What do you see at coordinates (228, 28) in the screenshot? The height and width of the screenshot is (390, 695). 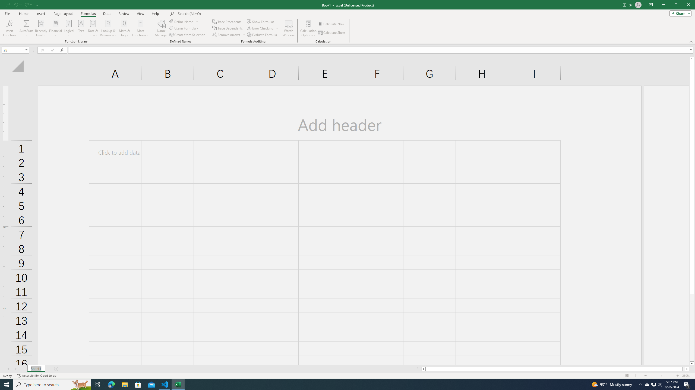 I see `Trace Dependents` at bounding box center [228, 28].